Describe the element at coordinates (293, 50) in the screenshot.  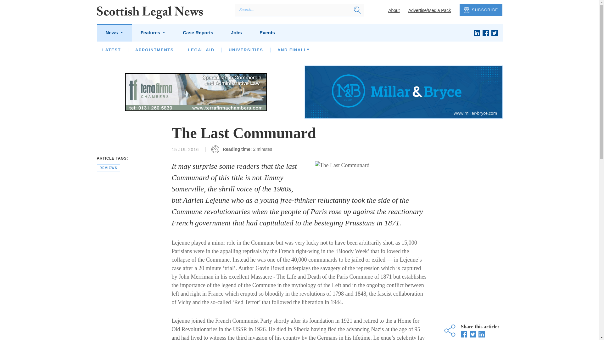
I see `AND FINALLY` at that location.